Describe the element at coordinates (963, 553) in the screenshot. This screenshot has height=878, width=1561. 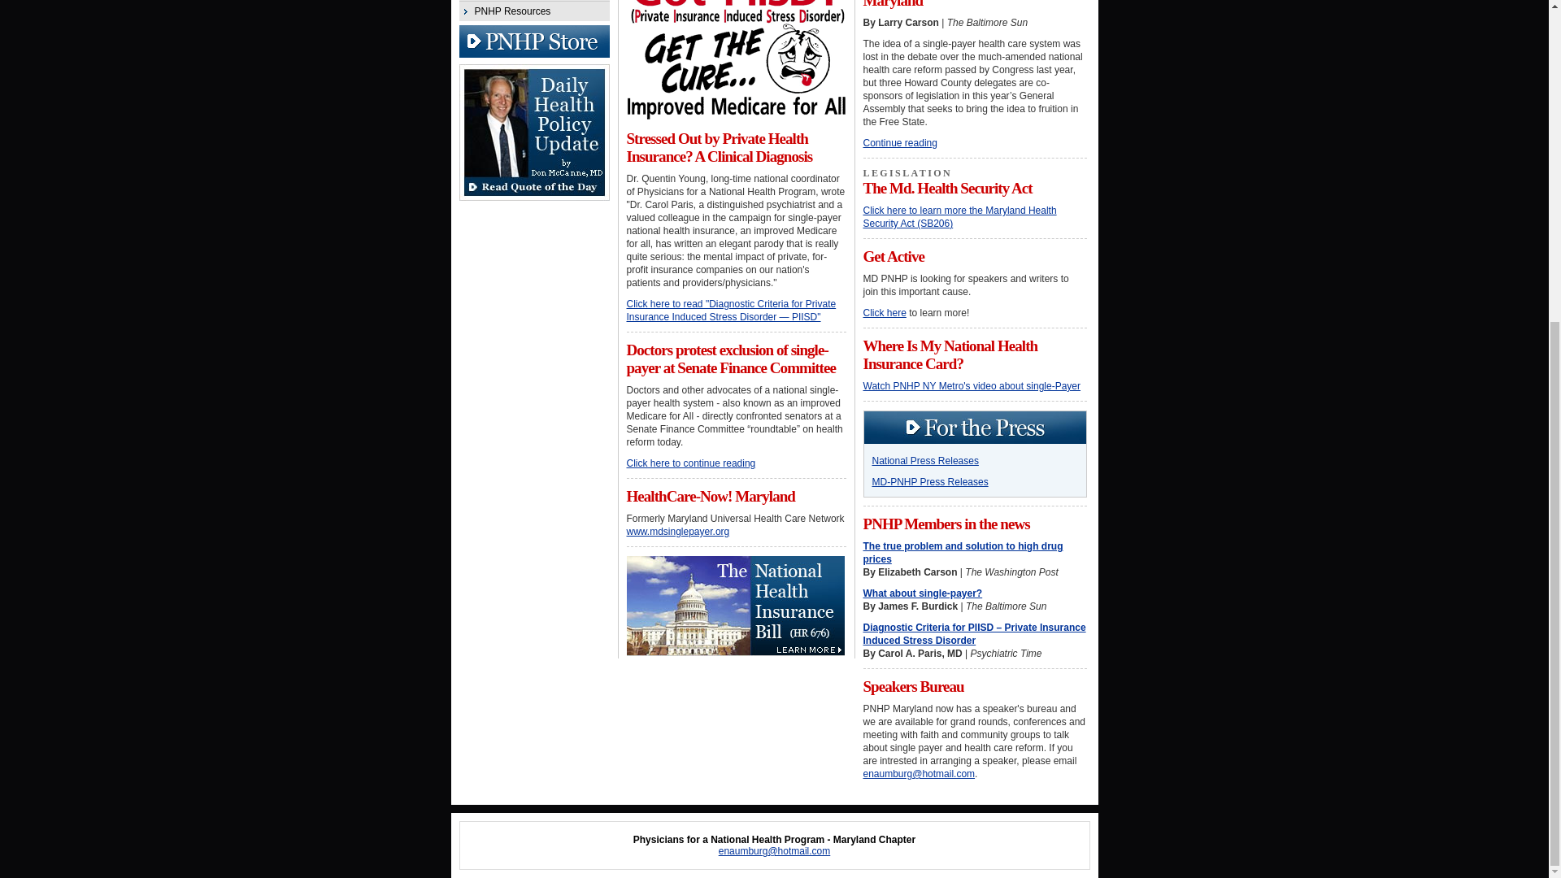
I see `The true problem and solution to high drug prices` at that location.